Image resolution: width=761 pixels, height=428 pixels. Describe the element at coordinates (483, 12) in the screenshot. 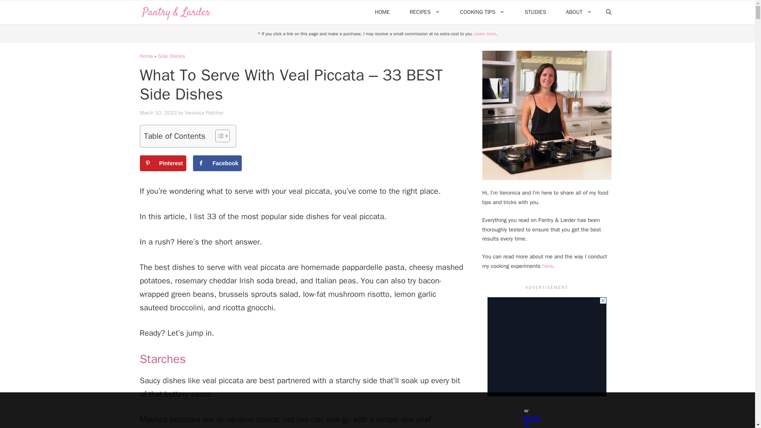

I see `COOKING TIPS` at that location.